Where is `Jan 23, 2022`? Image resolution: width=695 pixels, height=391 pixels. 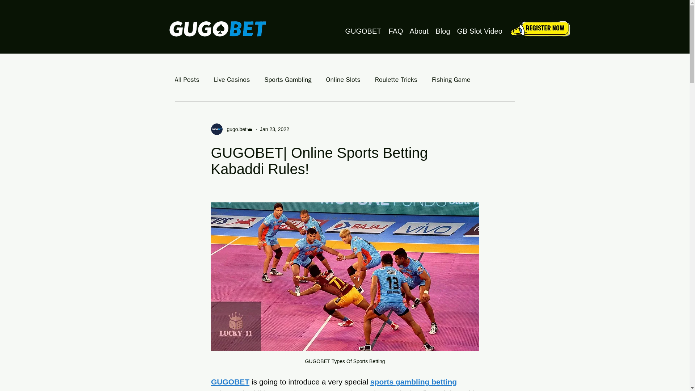
Jan 23, 2022 is located at coordinates (274, 129).